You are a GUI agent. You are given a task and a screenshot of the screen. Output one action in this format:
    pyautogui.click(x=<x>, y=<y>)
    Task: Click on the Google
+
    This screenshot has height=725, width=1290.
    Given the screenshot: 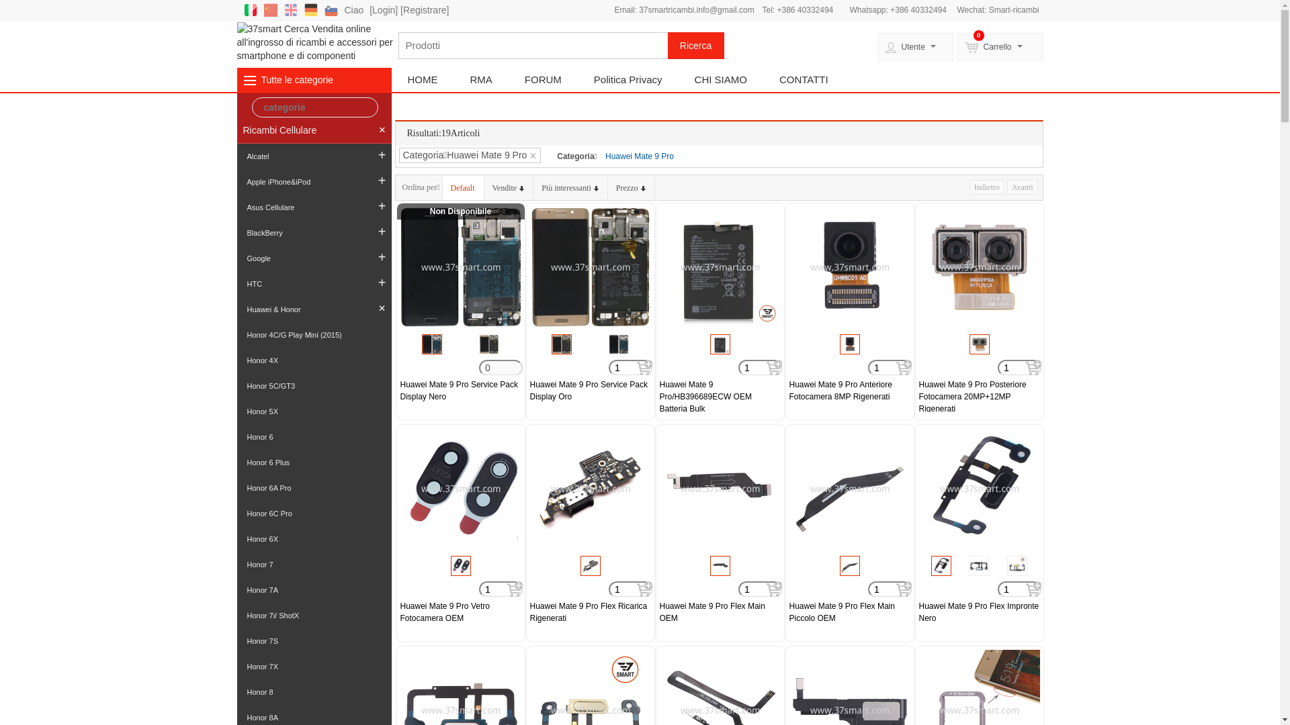 What is the action you would take?
    pyautogui.click(x=314, y=258)
    